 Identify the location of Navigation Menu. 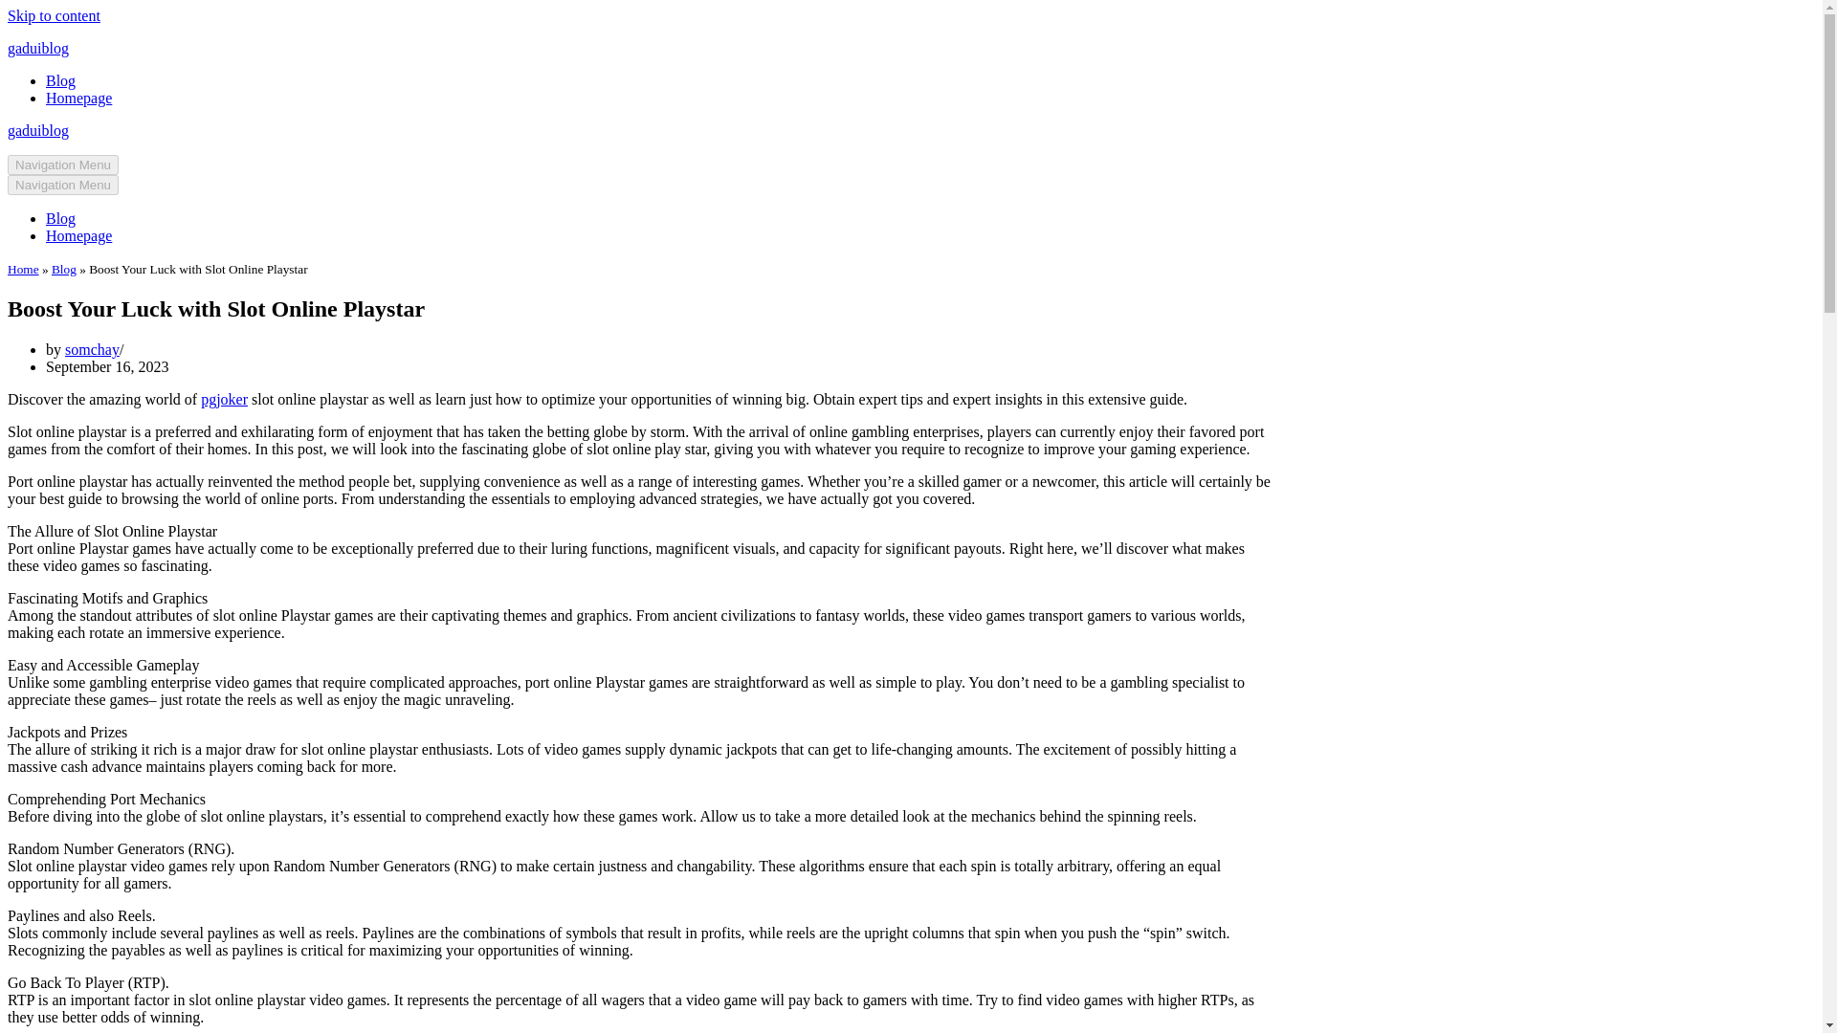
(63, 185).